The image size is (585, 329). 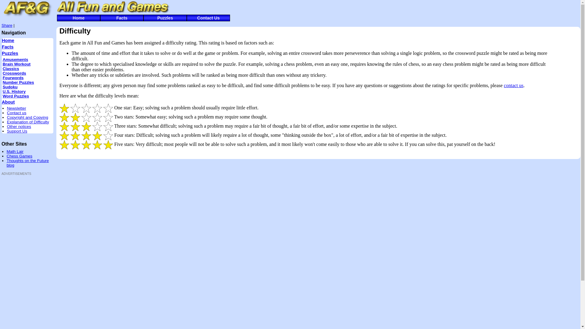 I want to click on Other notices, so click(x=19, y=127).